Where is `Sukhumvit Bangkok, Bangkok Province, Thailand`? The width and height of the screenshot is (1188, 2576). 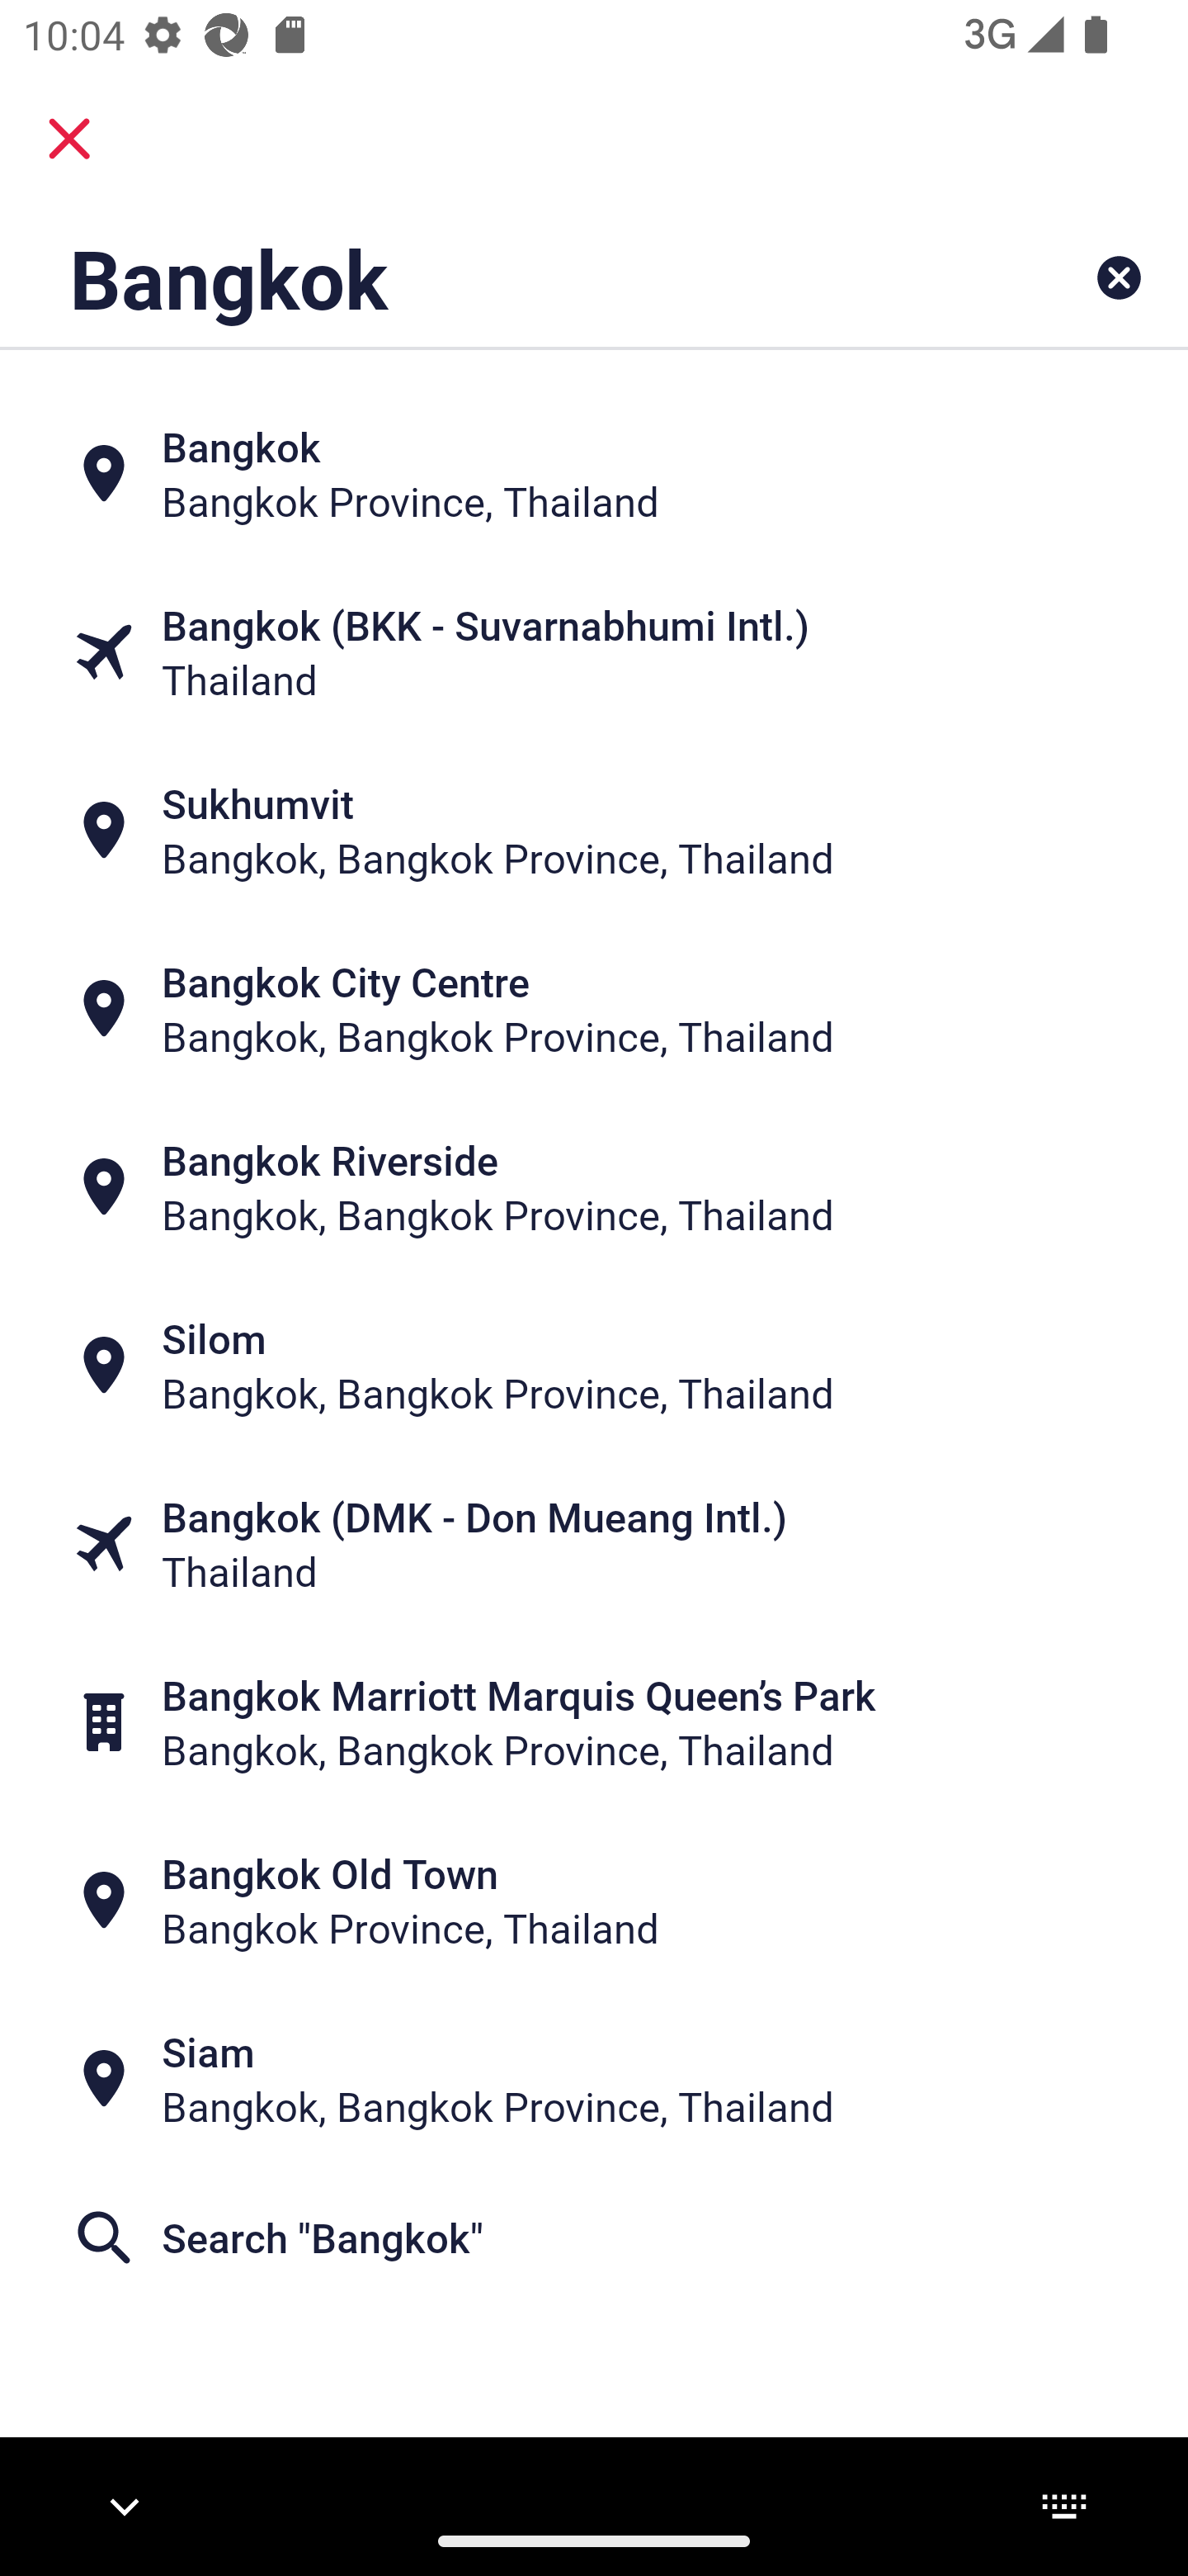
Sukhumvit Bangkok, Bangkok Province, Thailand is located at coordinates (594, 831).